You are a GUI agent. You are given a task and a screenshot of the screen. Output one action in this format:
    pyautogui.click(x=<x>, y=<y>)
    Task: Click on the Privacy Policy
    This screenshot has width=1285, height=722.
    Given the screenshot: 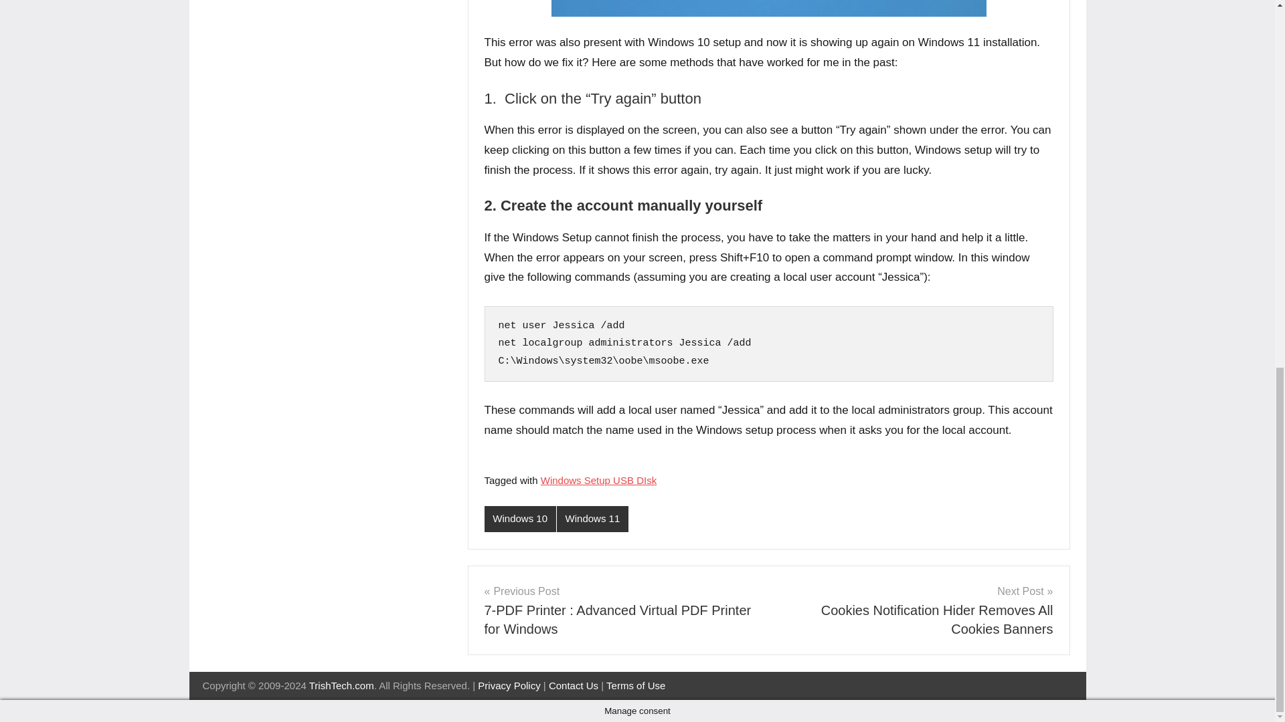 What is the action you would take?
    pyautogui.click(x=509, y=685)
    